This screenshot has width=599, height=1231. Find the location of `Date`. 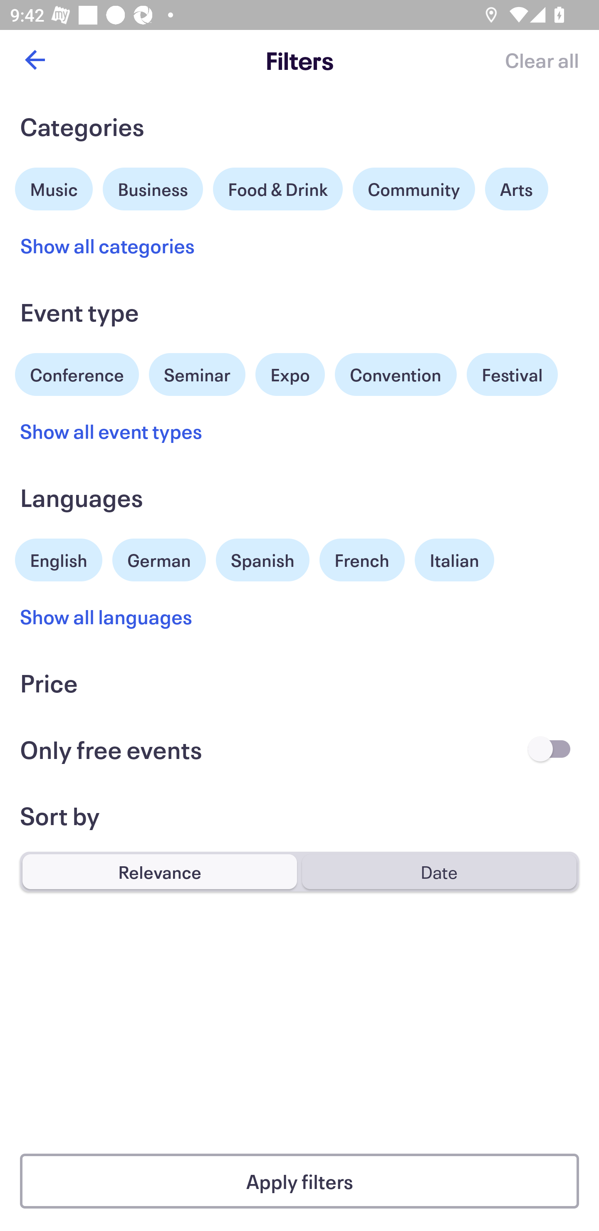

Date is located at coordinates (439, 871).